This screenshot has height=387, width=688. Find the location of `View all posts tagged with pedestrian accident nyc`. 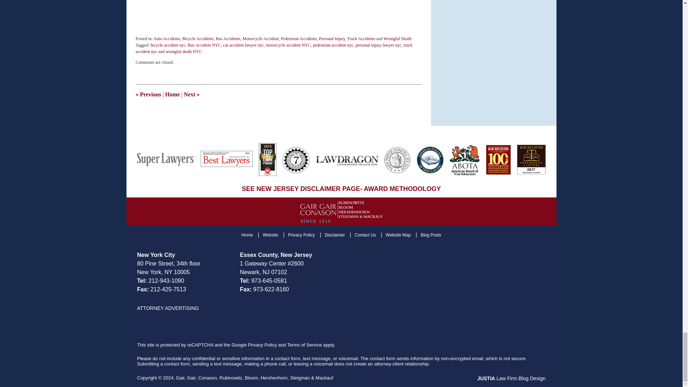

View all posts tagged with pedestrian accident nyc is located at coordinates (333, 45).